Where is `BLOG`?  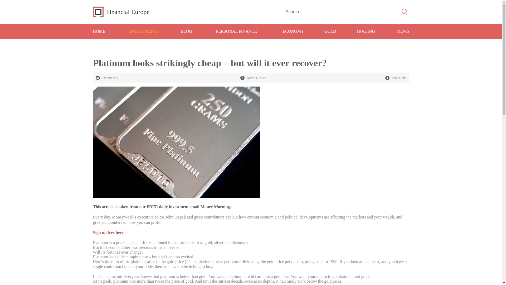
BLOG is located at coordinates (186, 31).